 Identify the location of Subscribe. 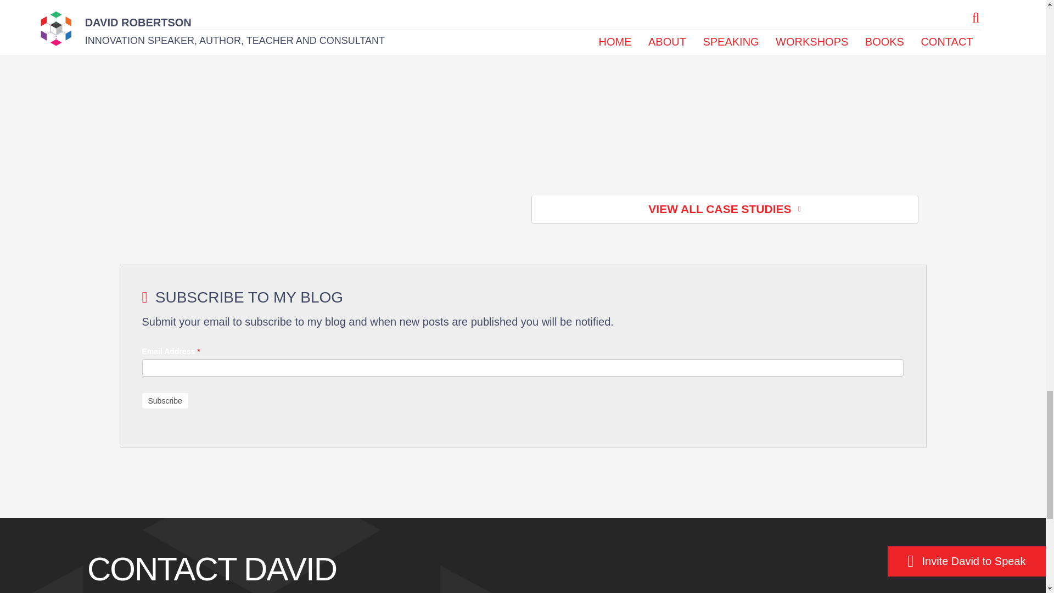
(164, 401).